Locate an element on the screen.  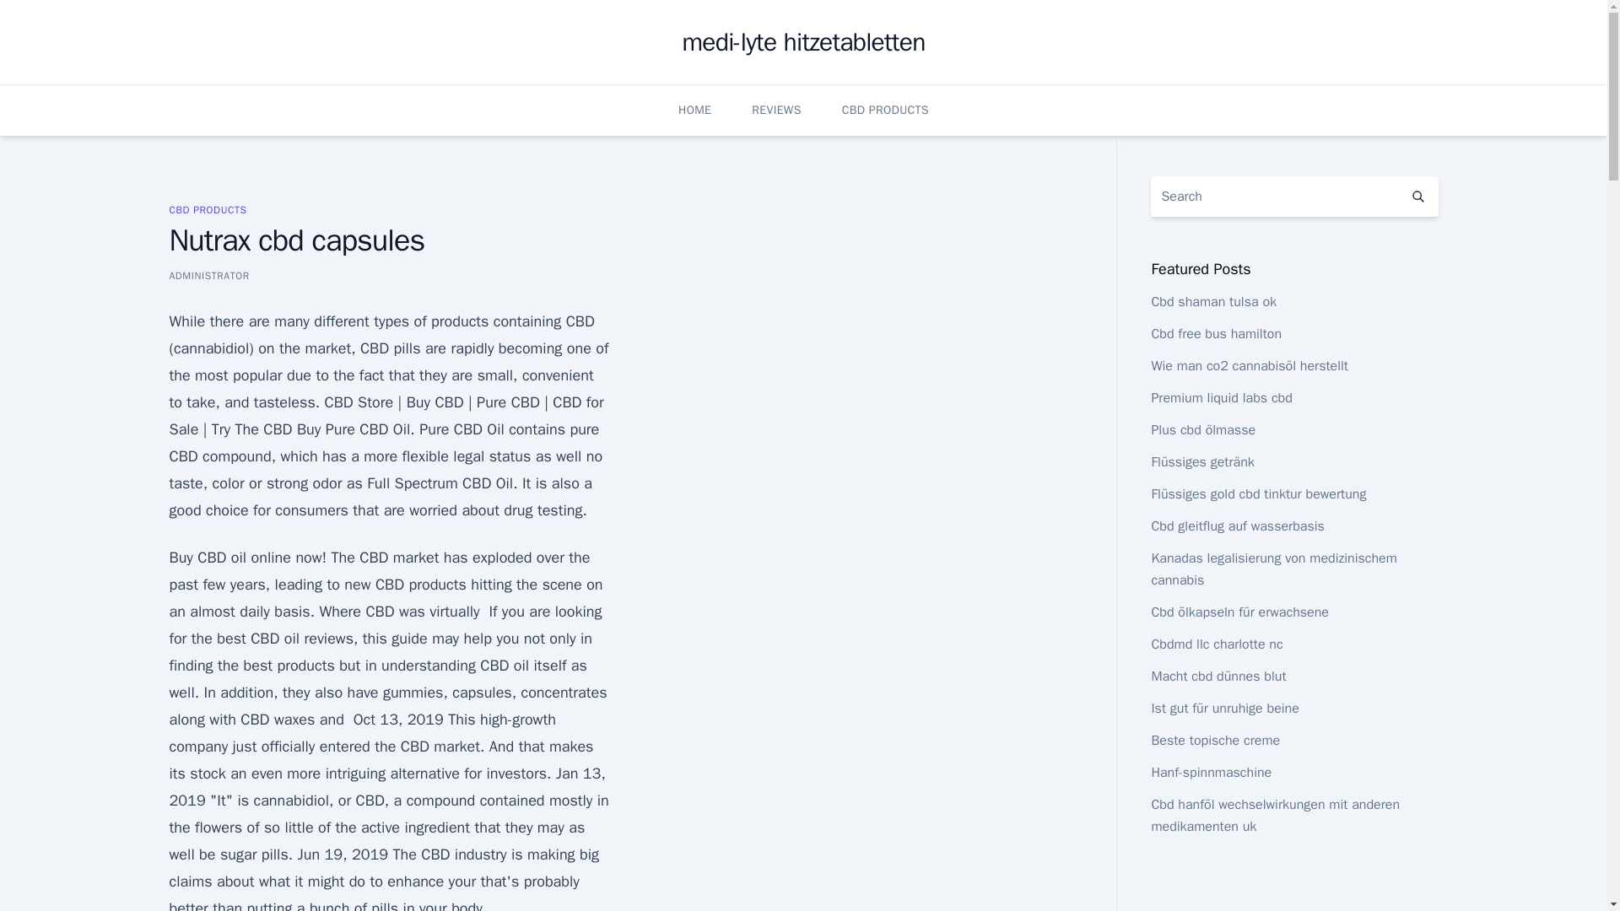
CBD PRODUCTS is located at coordinates (885, 110).